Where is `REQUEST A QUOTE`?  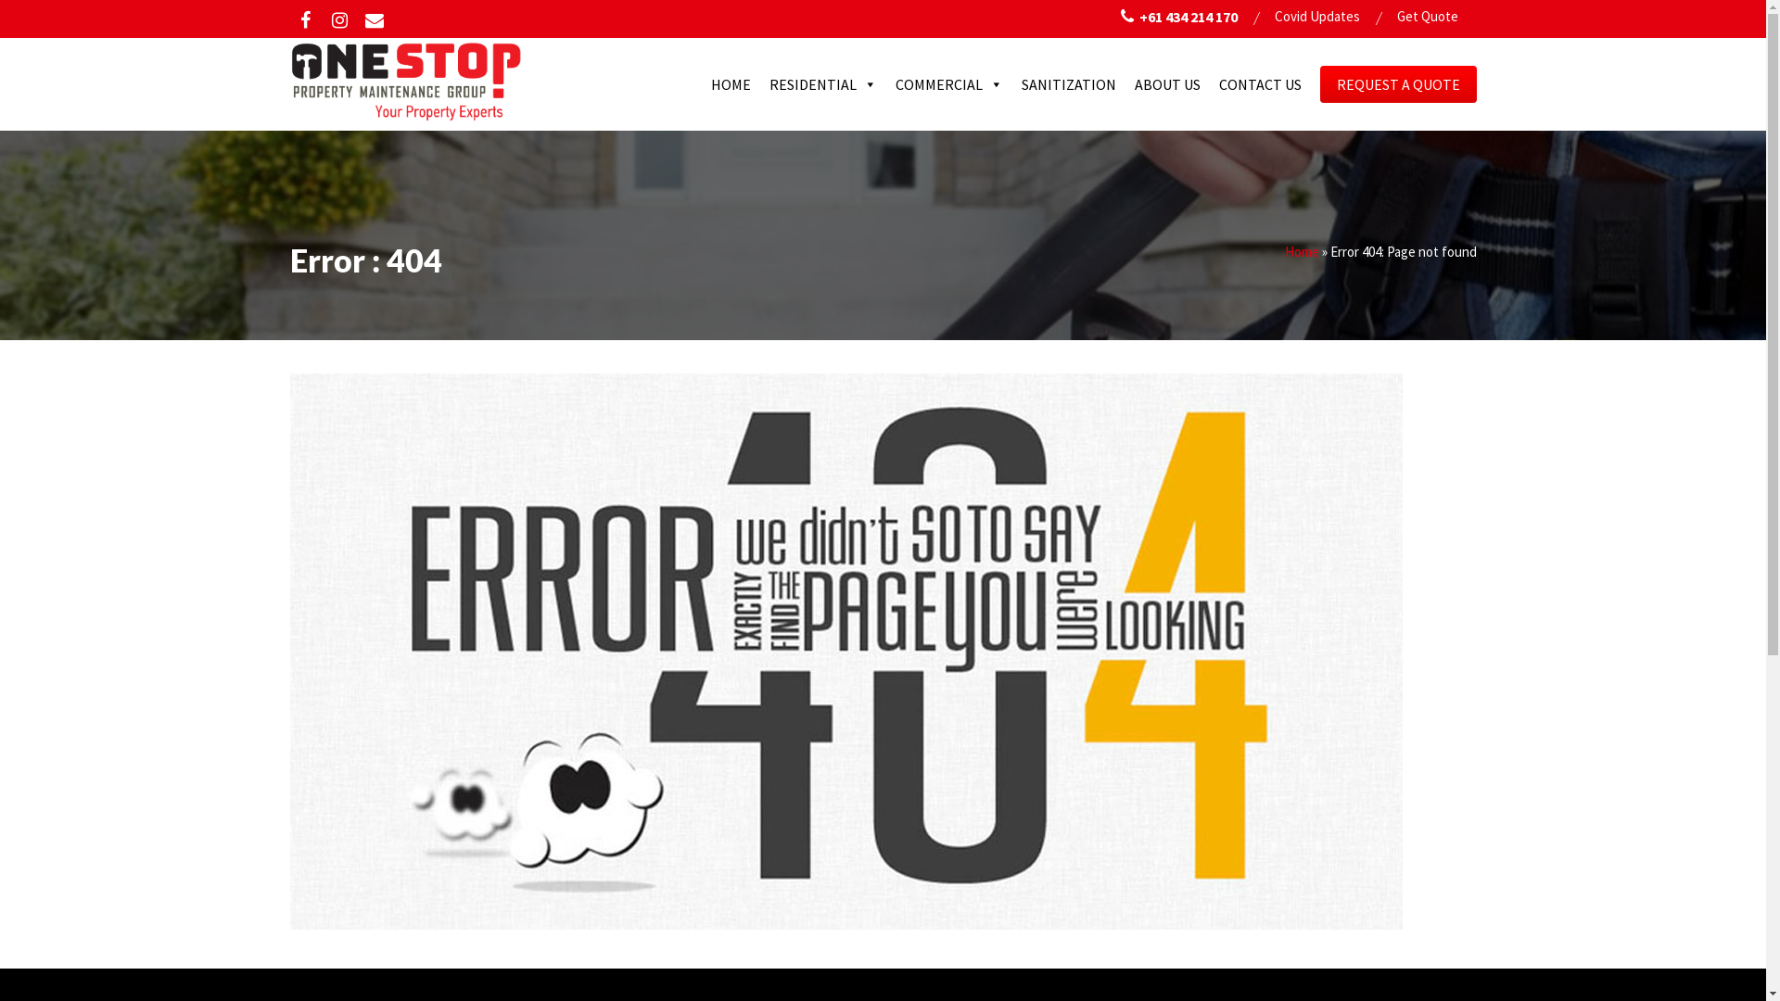 REQUEST A QUOTE is located at coordinates (1398, 83).